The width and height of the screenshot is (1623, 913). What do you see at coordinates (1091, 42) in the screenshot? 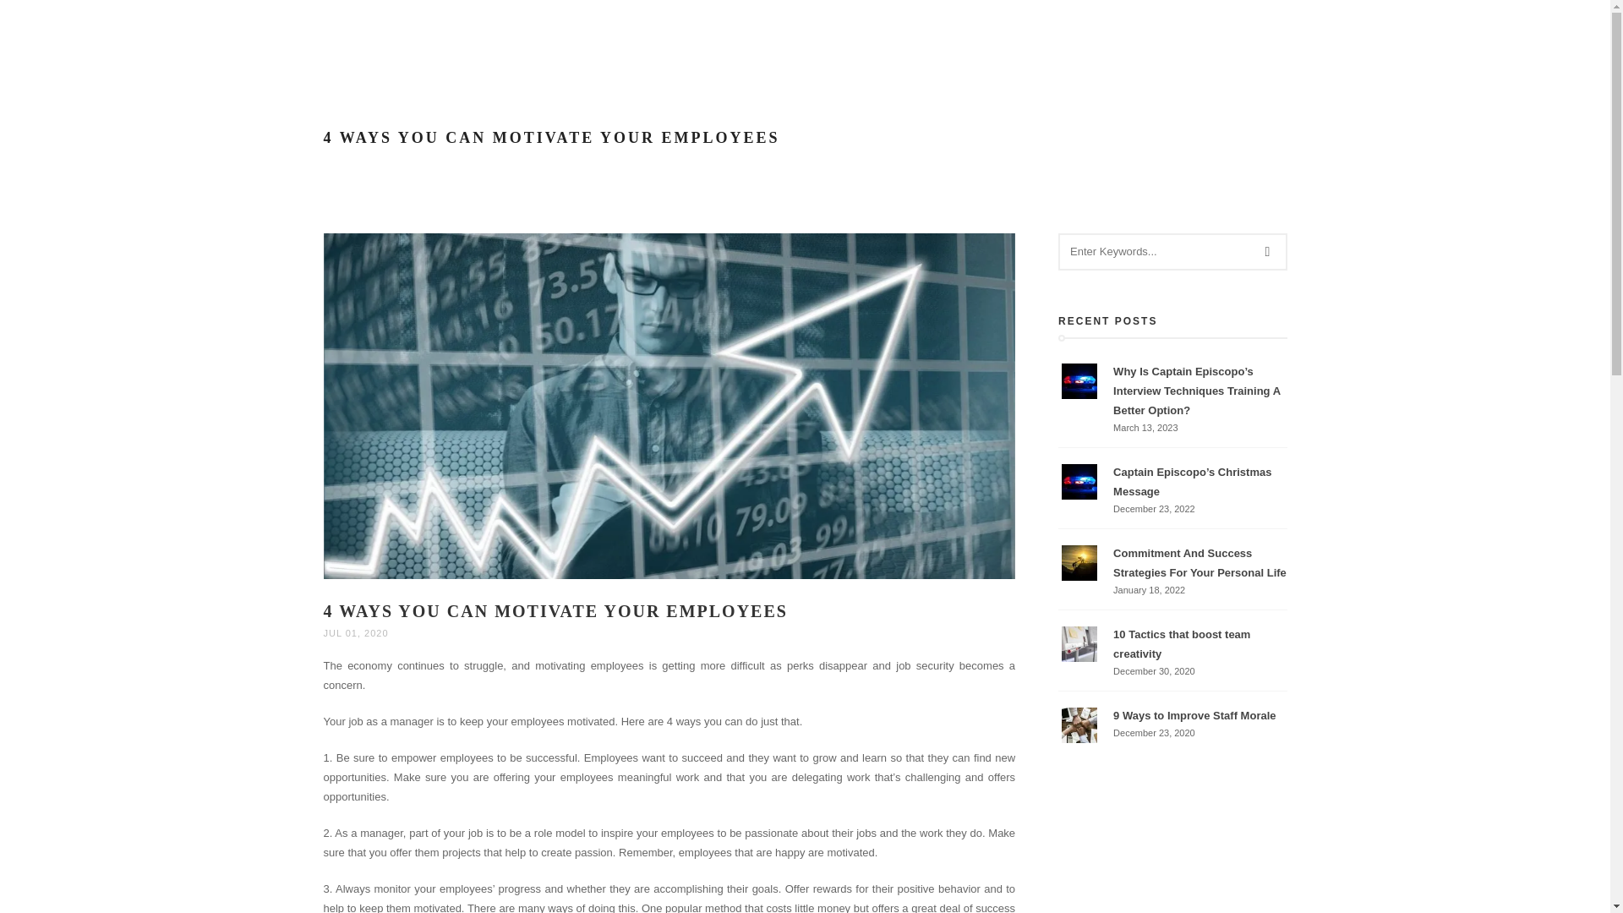
I see `LAW ENFORCEMENT ONLY` at bounding box center [1091, 42].